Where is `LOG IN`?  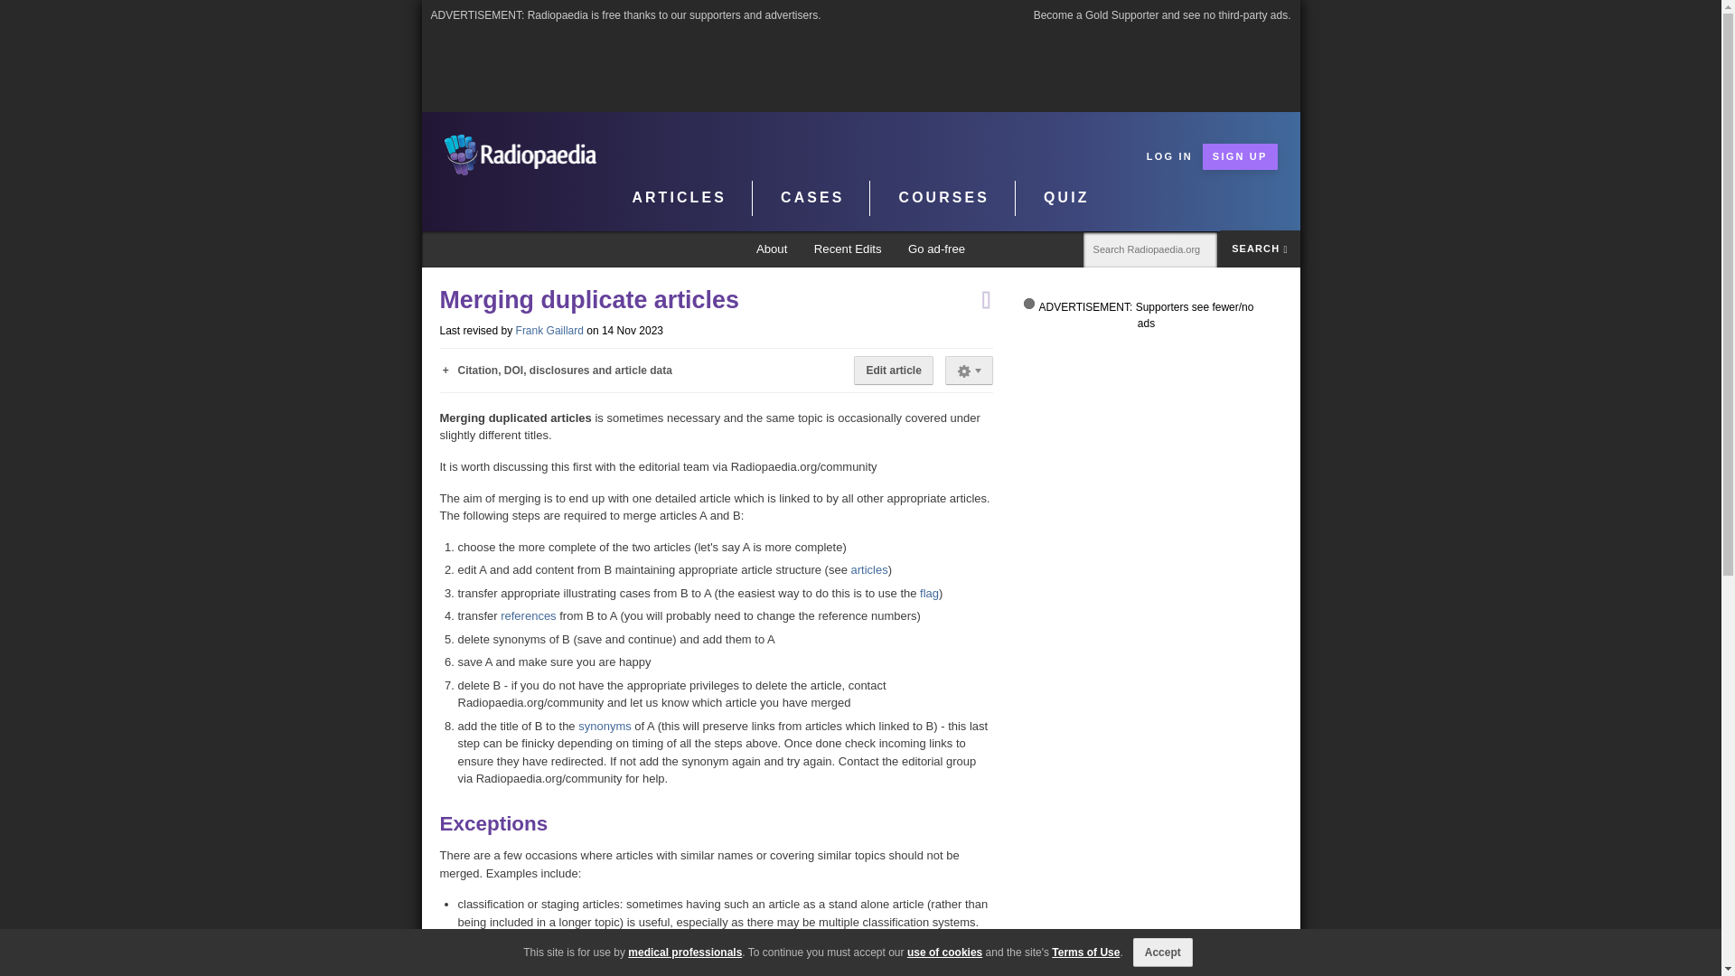 LOG IN is located at coordinates (1169, 155).